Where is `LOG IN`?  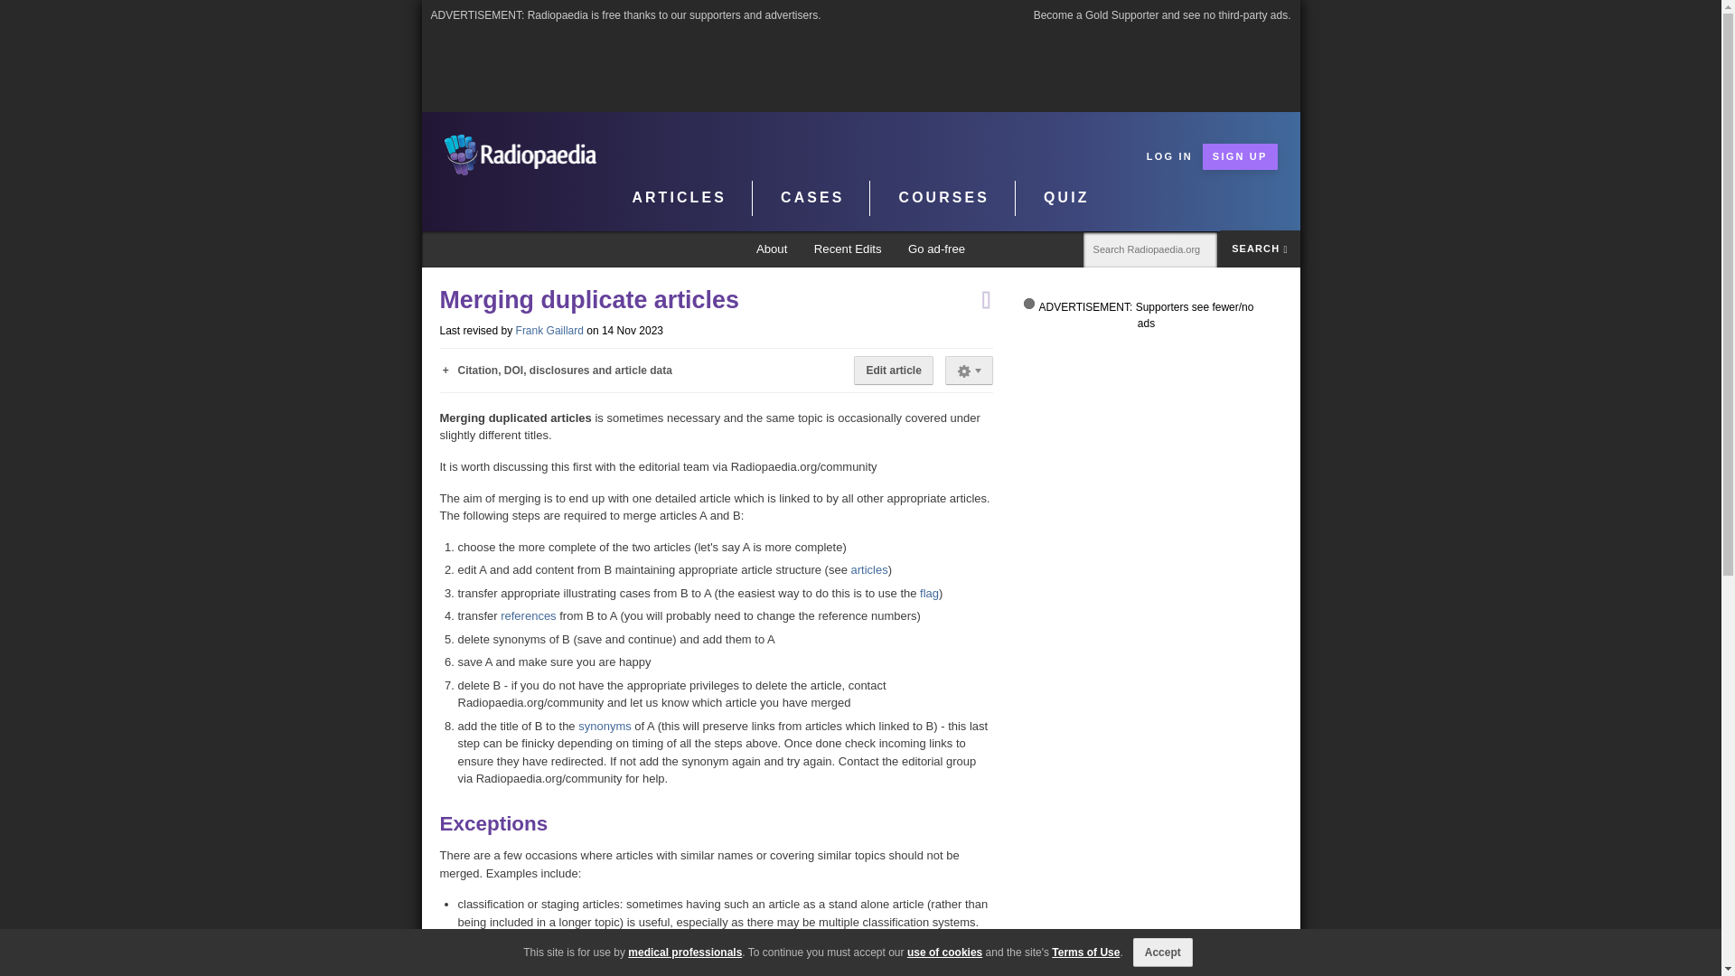 LOG IN is located at coordinates (1169, 155).